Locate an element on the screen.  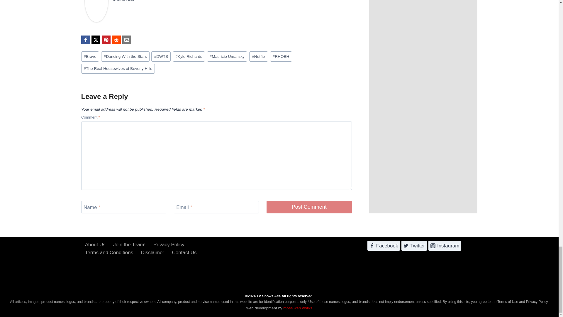
Bravo is located at coordinates (90, 56).